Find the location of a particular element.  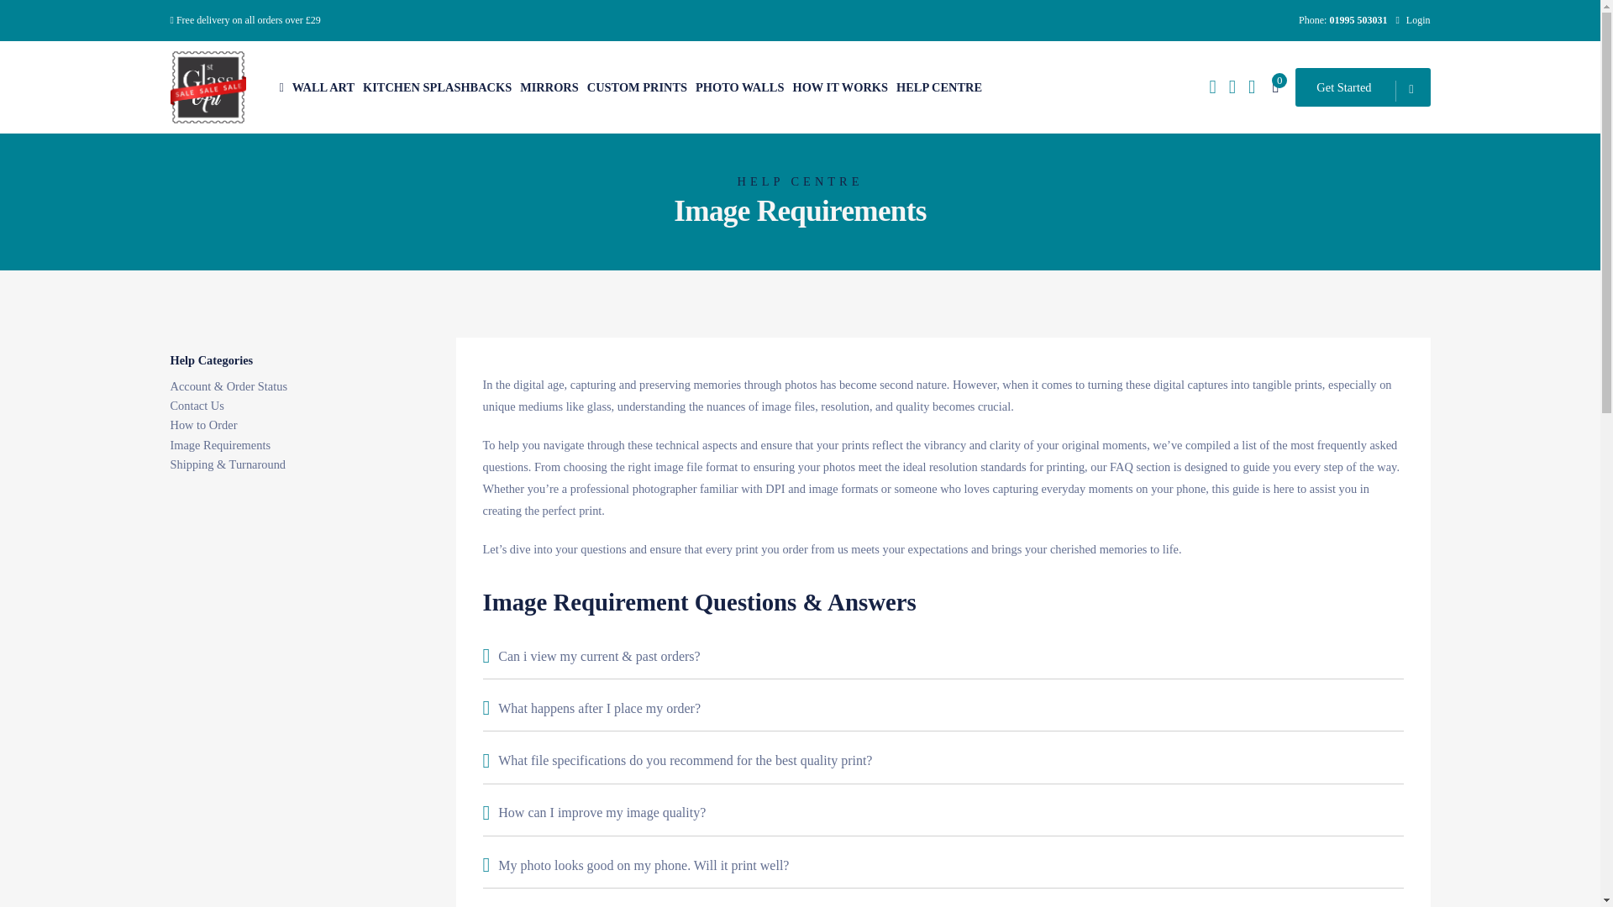

PHOTO WALLS is located at coordinates (739, 87).